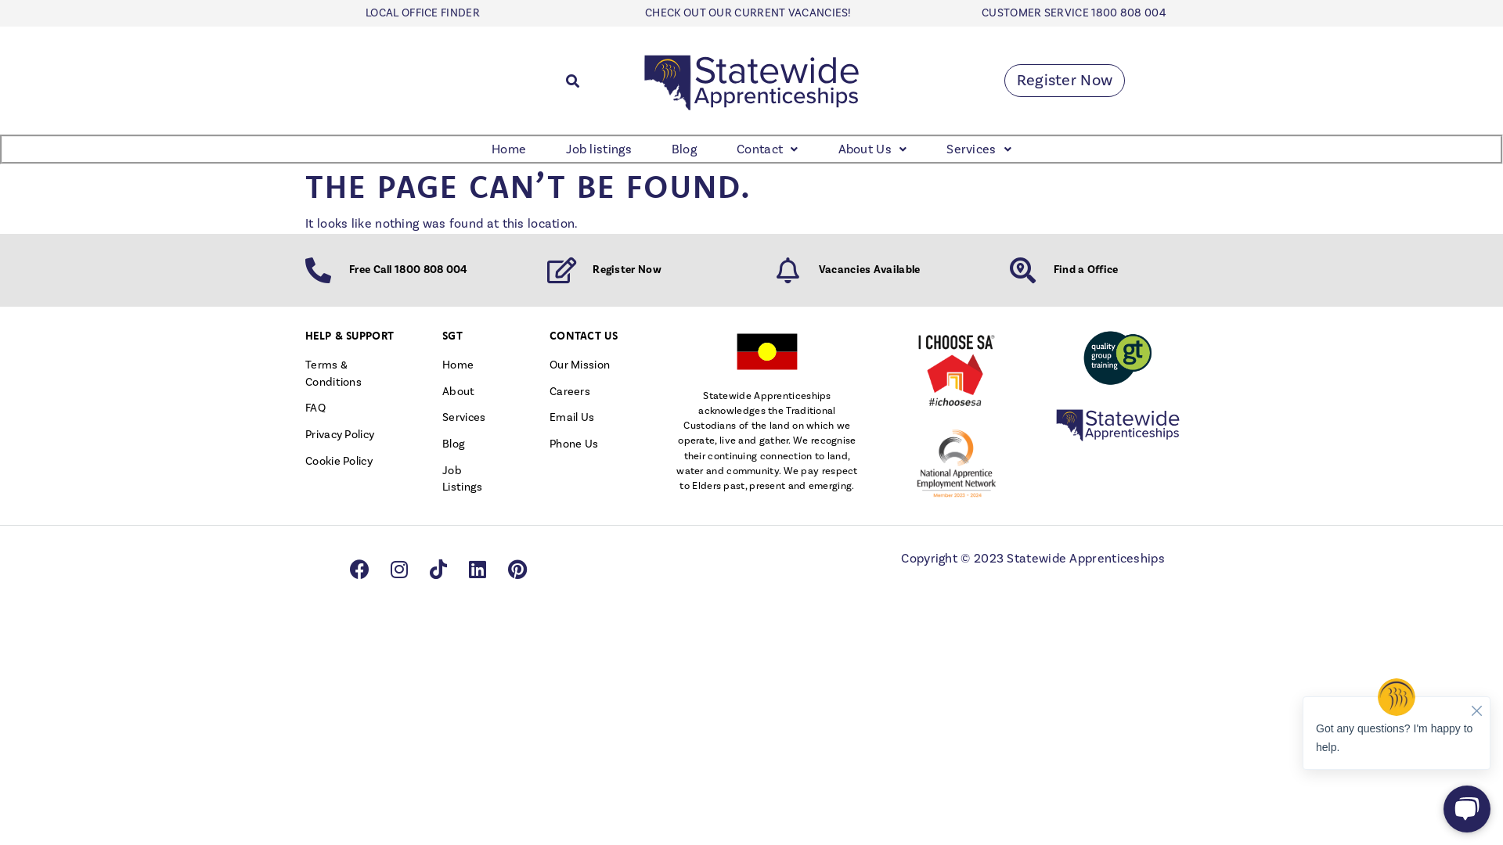 This screenshot has width=1503, height=845. Describe the element at coordinates (767, 149) in the screenshot. I see `Contact` at that location.